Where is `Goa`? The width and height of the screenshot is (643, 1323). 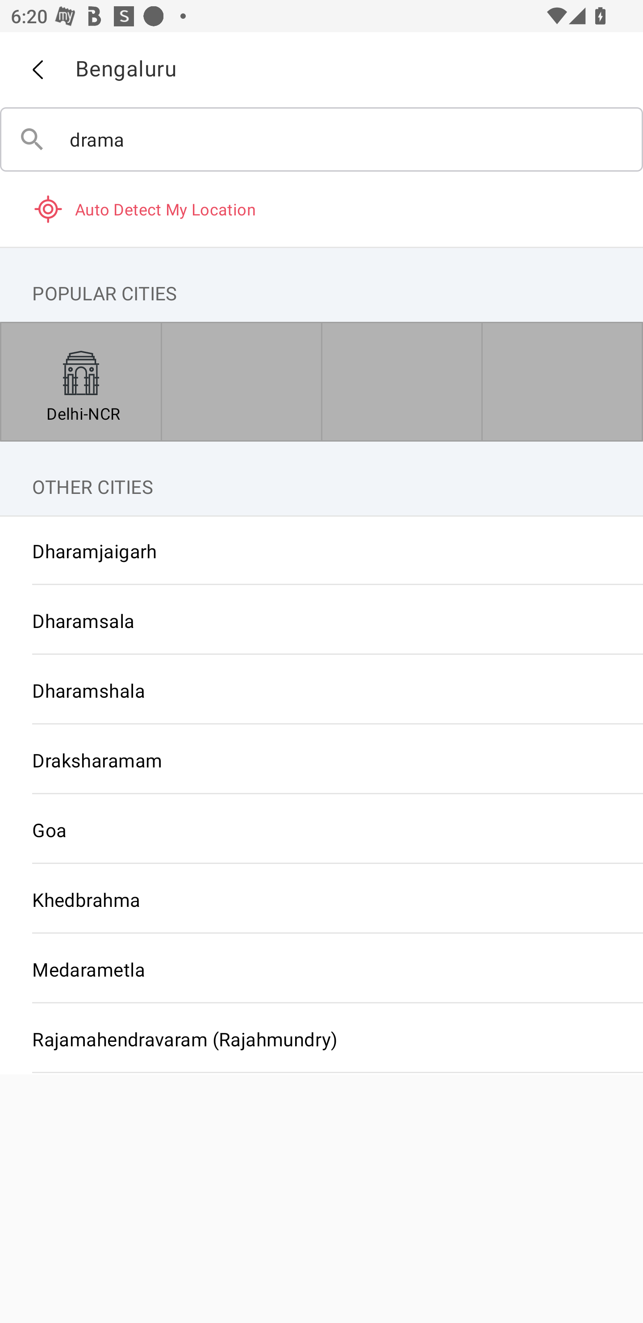
Goa is located at coordinates (321, 829).